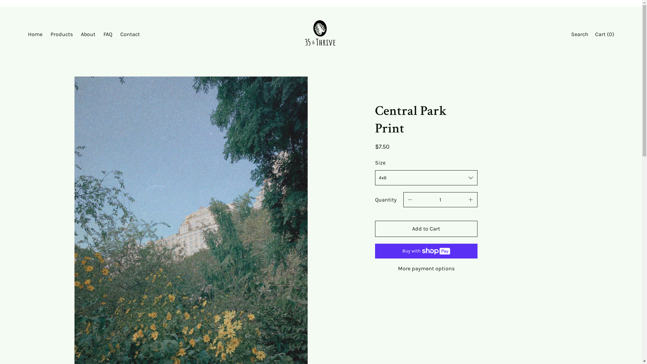 The height and width of the screenshot is (364, 647). Describe the element at coordinates (62, 35) in the screenshot. I see `Products` at that location.